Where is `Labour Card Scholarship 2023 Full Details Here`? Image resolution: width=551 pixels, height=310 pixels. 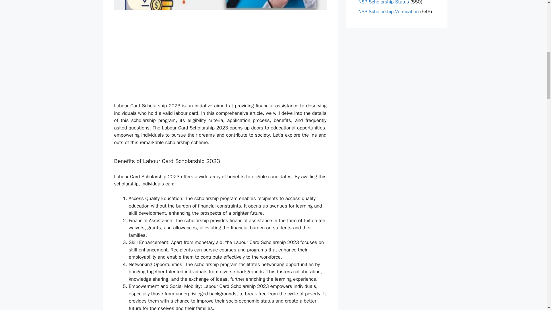
Labour Card Scholarship 2023 Full Details Here is located at coordinates (220, 5).